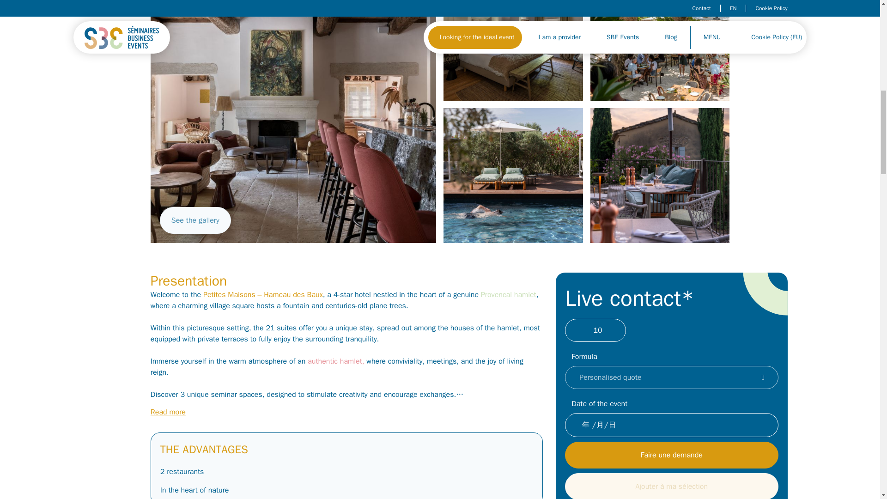 The image size is (887, 499). Describe the element at coordinates (598, 330) in the screenshot. I see `10` at that location.